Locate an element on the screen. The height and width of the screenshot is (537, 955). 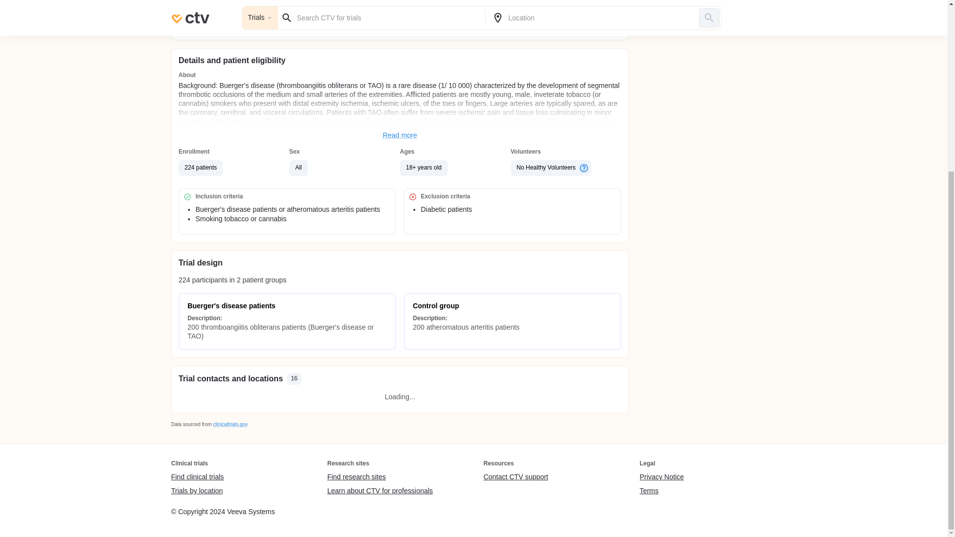
clinicaltrials.gov is located at coordinates (230, 424).